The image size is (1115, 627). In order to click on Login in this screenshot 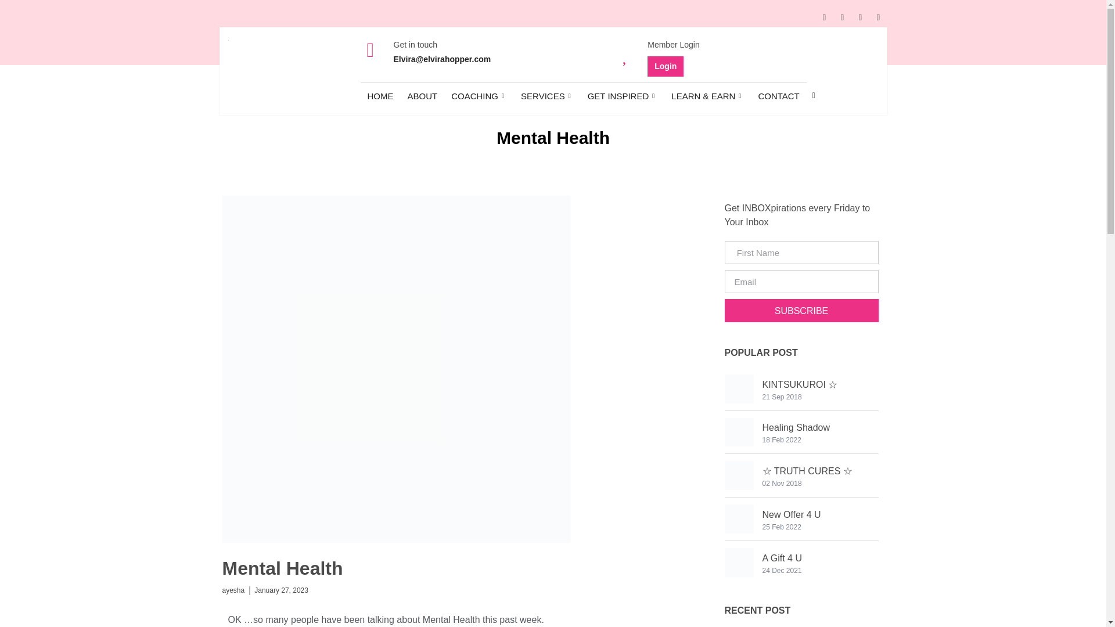, I will do `click(666, 66)`.